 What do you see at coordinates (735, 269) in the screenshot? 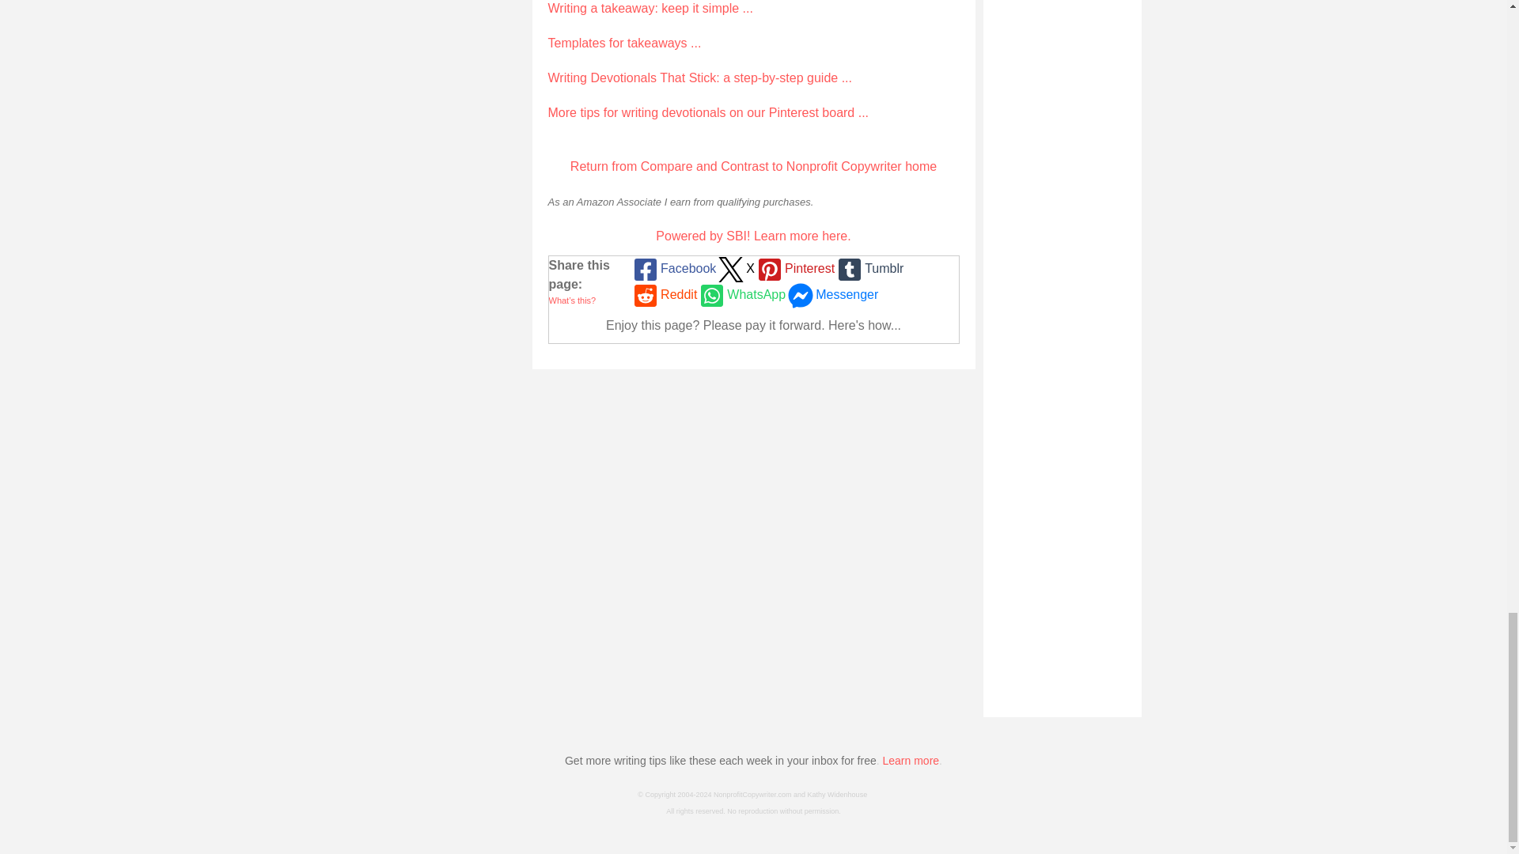
I see `X` at bounding box center [735, 269].